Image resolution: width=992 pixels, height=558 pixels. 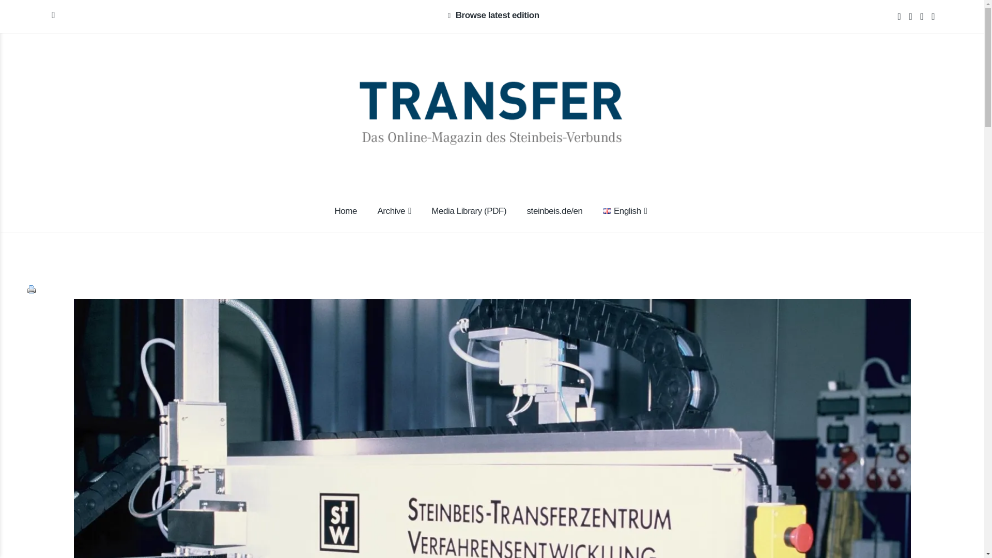 I want to click on Archive, so click(x=394, y=212).